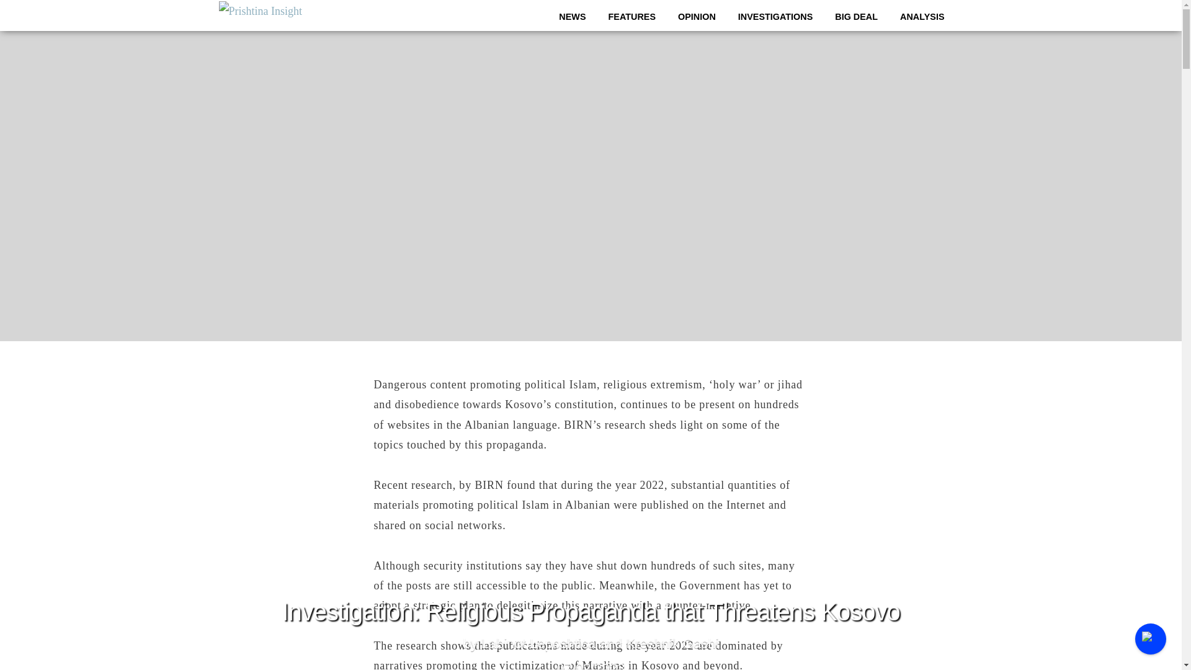 This screenshot has width=1191, height=670. What do you see at coordinates (632, 16) in the screenshot?
I see `FEATURES` at bounding box center [632, 16].